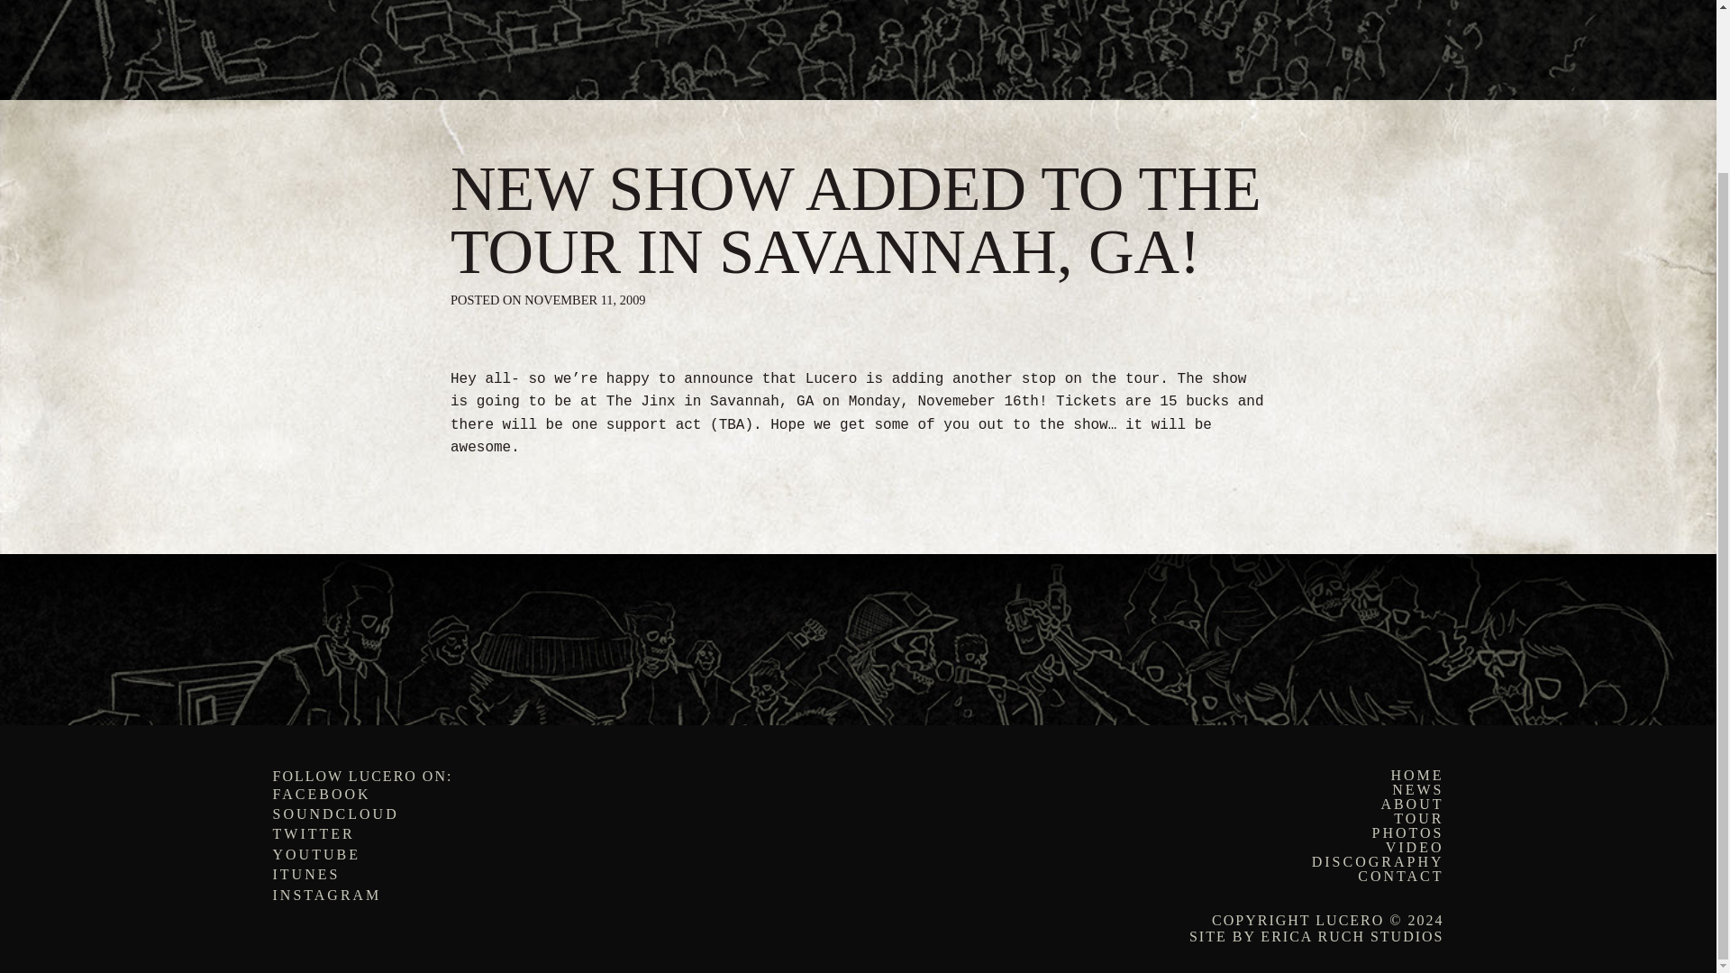  I want to click on VIDEO, so click(1158, 848).